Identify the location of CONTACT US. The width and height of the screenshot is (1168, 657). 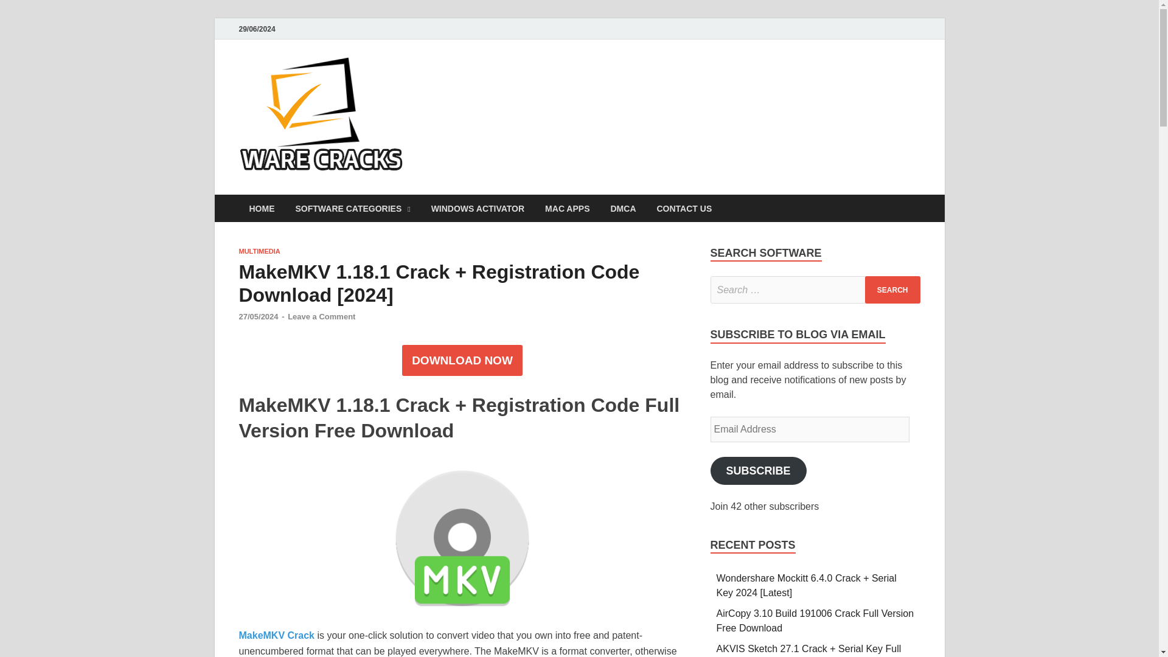
(684, 208).